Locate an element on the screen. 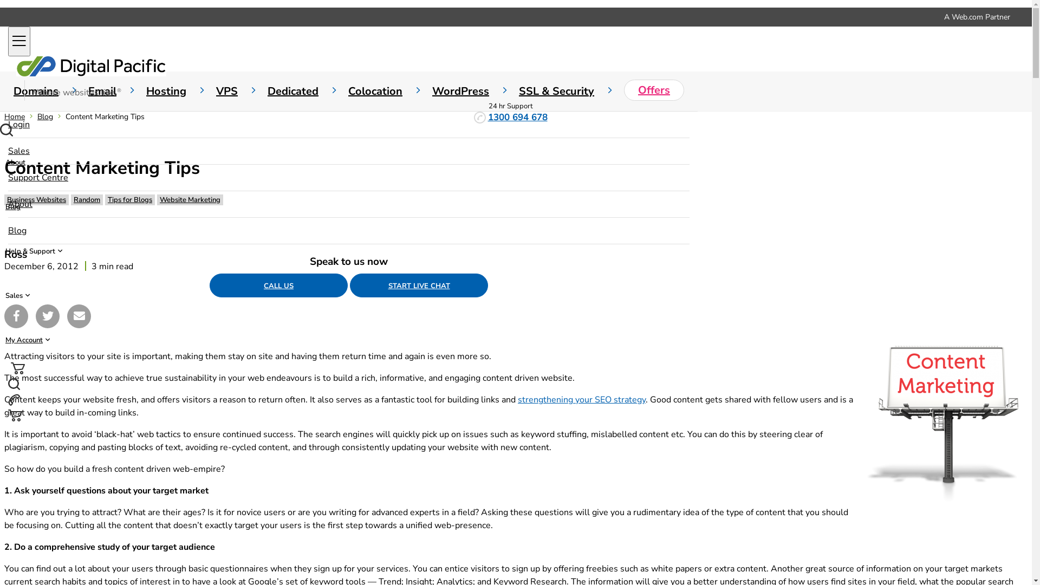 This screenshot has height=585, width=1040. Blog is located at coordinates (45, 117).